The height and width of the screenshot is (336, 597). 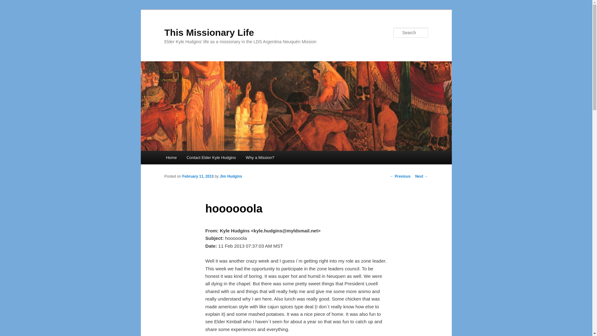 What do you see at coordinates (198, 176) in the screenshot?
I see `8:22 am` at bounding box center [198, 176].